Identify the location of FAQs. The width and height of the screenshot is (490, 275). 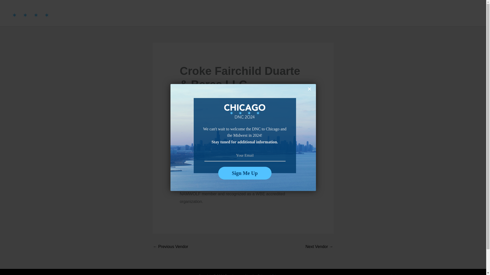
(473, 13).